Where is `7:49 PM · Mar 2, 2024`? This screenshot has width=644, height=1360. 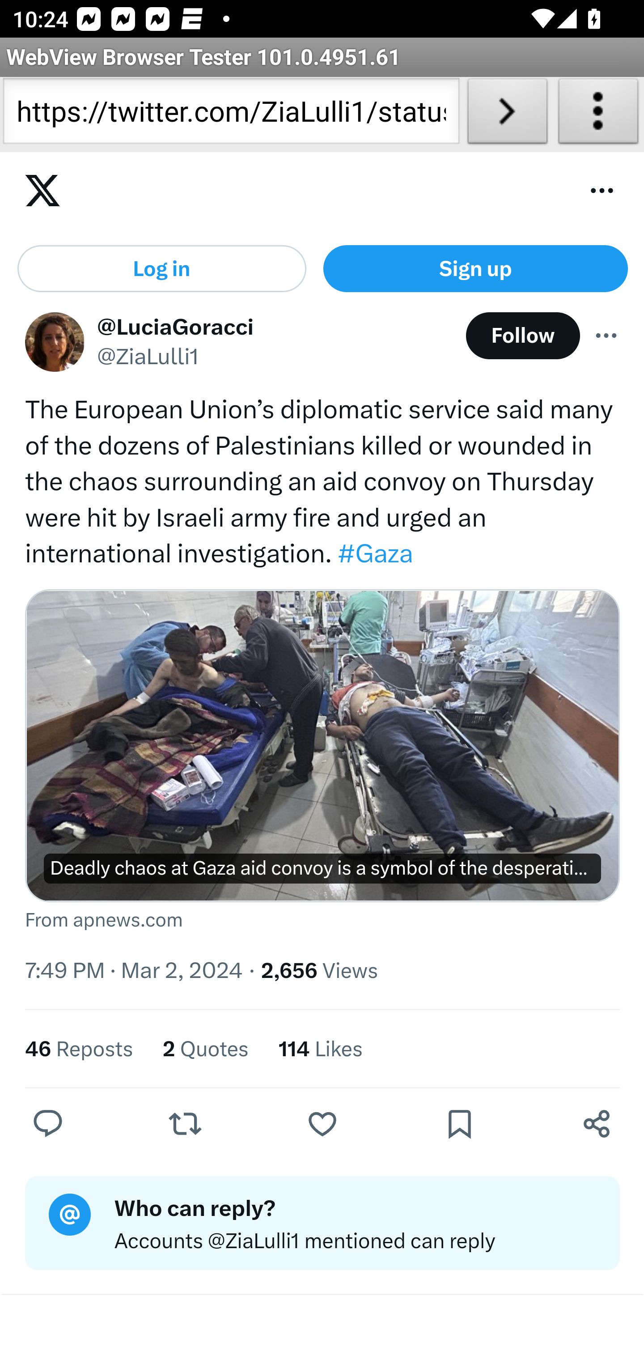
7:49 PM · Mar 2, 2024 is located at coordinates (134, 972).